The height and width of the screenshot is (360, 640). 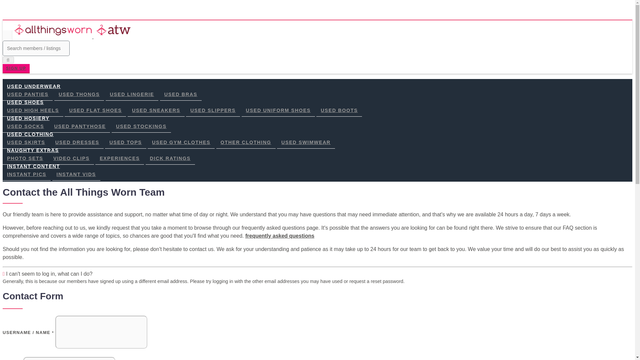 What do you see at coordinates (132, 94) in the screenshot?
I see `USED LINGERIE` at bounding box center [132, 94].